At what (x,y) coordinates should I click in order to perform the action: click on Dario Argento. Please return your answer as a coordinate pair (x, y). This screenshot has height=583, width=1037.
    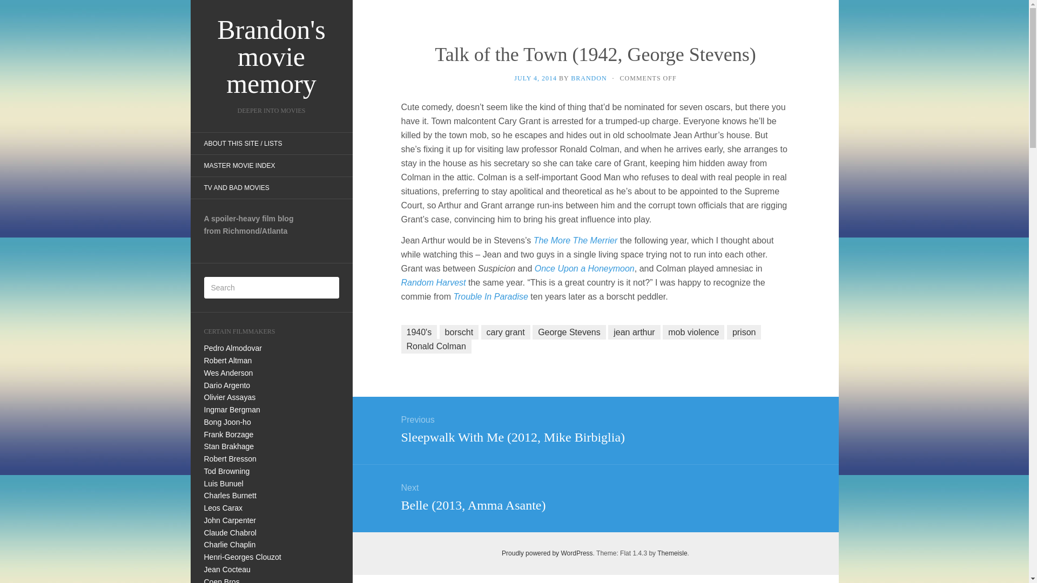
    Looking at the image, I should click on (227, 385).